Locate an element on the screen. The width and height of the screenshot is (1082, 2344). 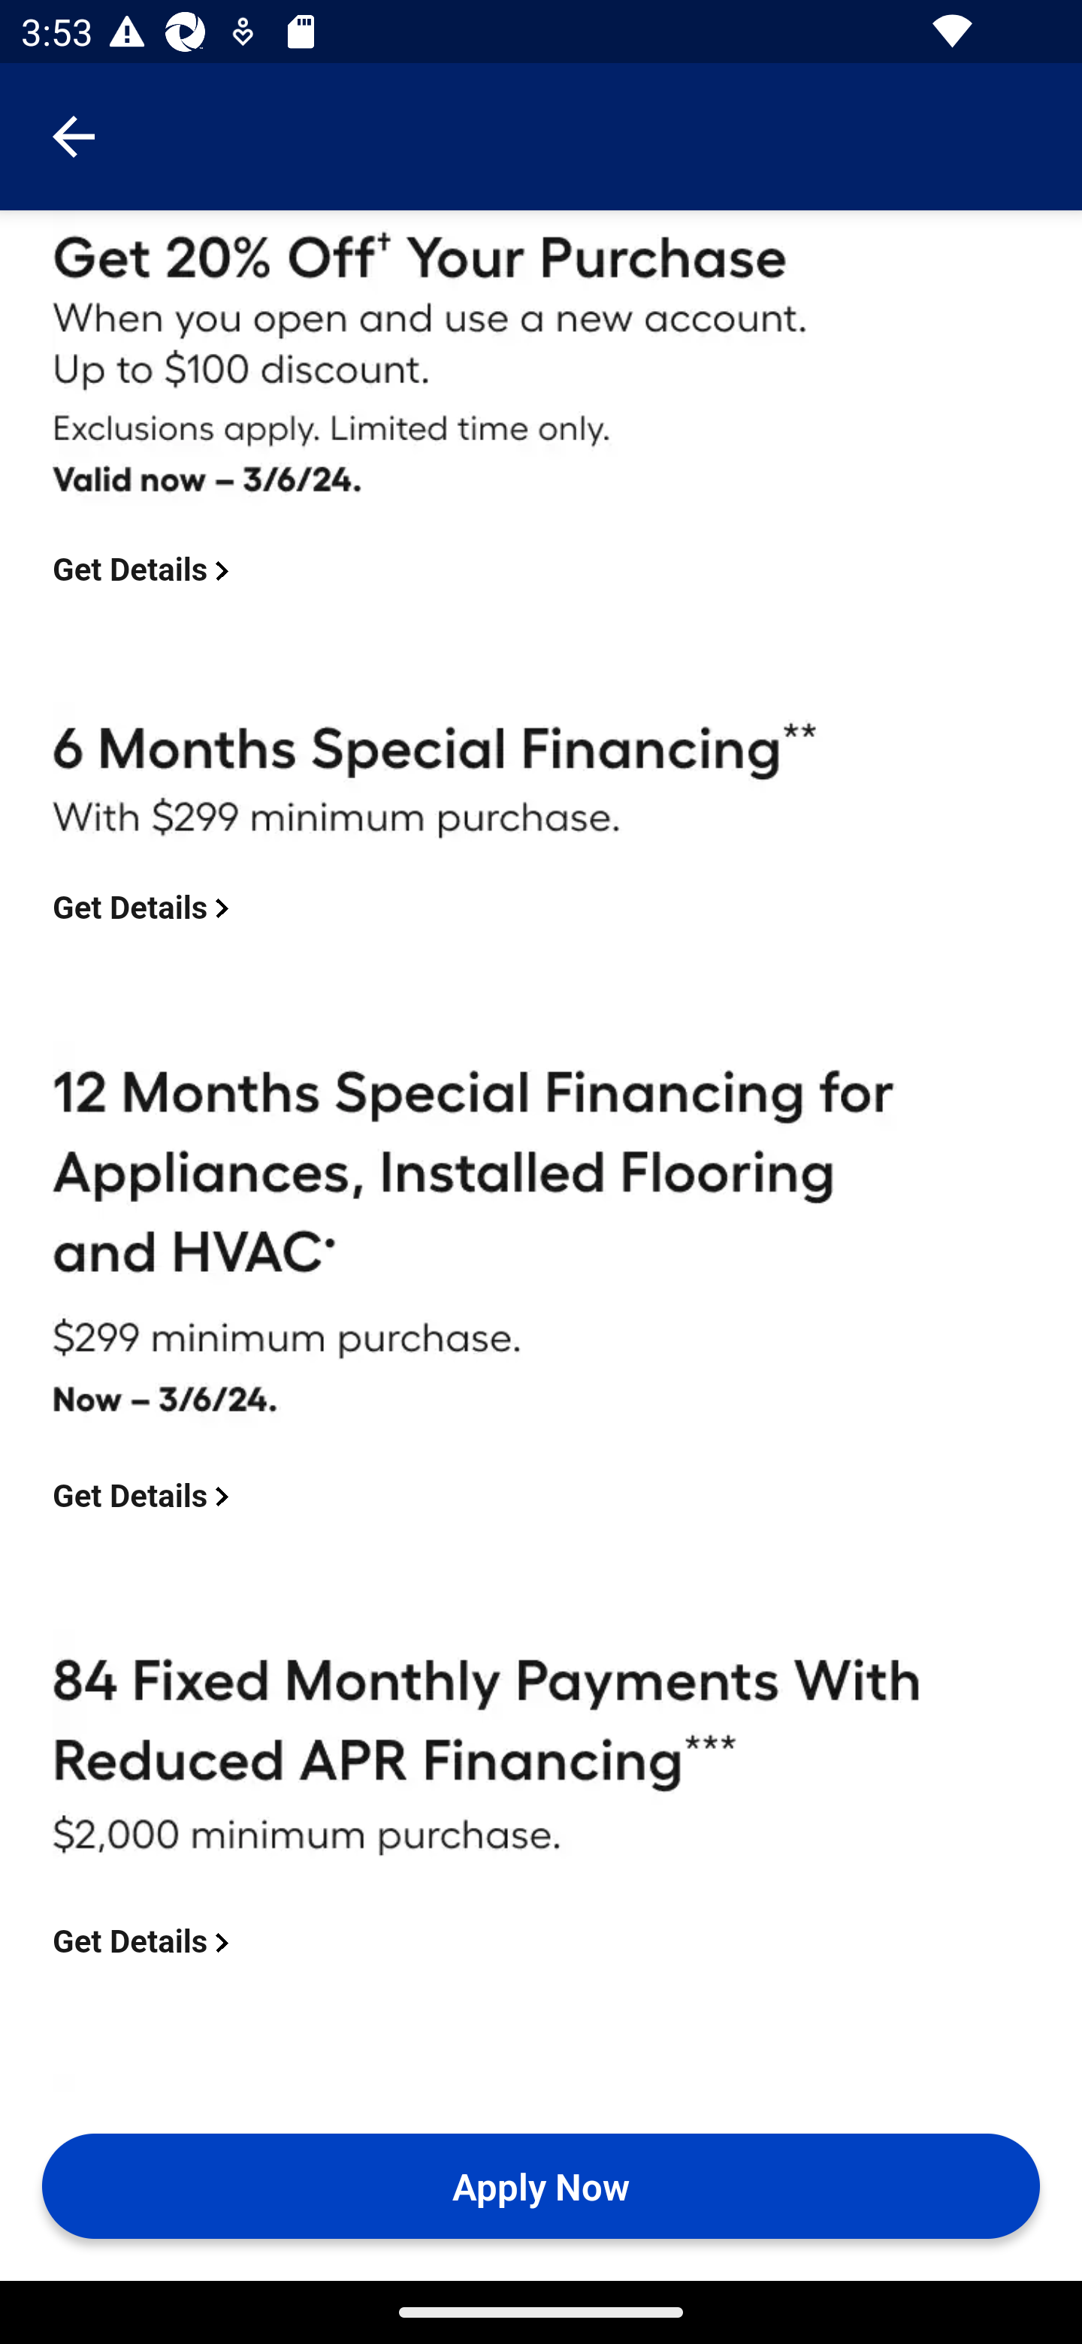
Get Details is located at coordinates (146, 1944).